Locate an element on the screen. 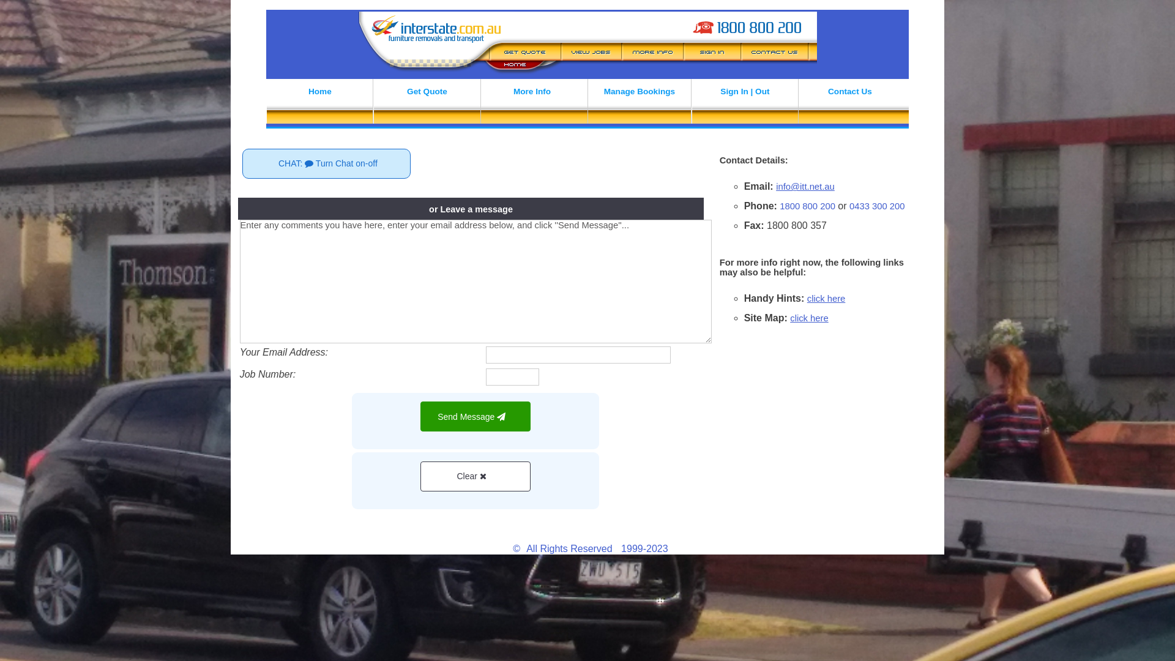 The image size is (1175, 661). click here is located at coordinates (826, 299).